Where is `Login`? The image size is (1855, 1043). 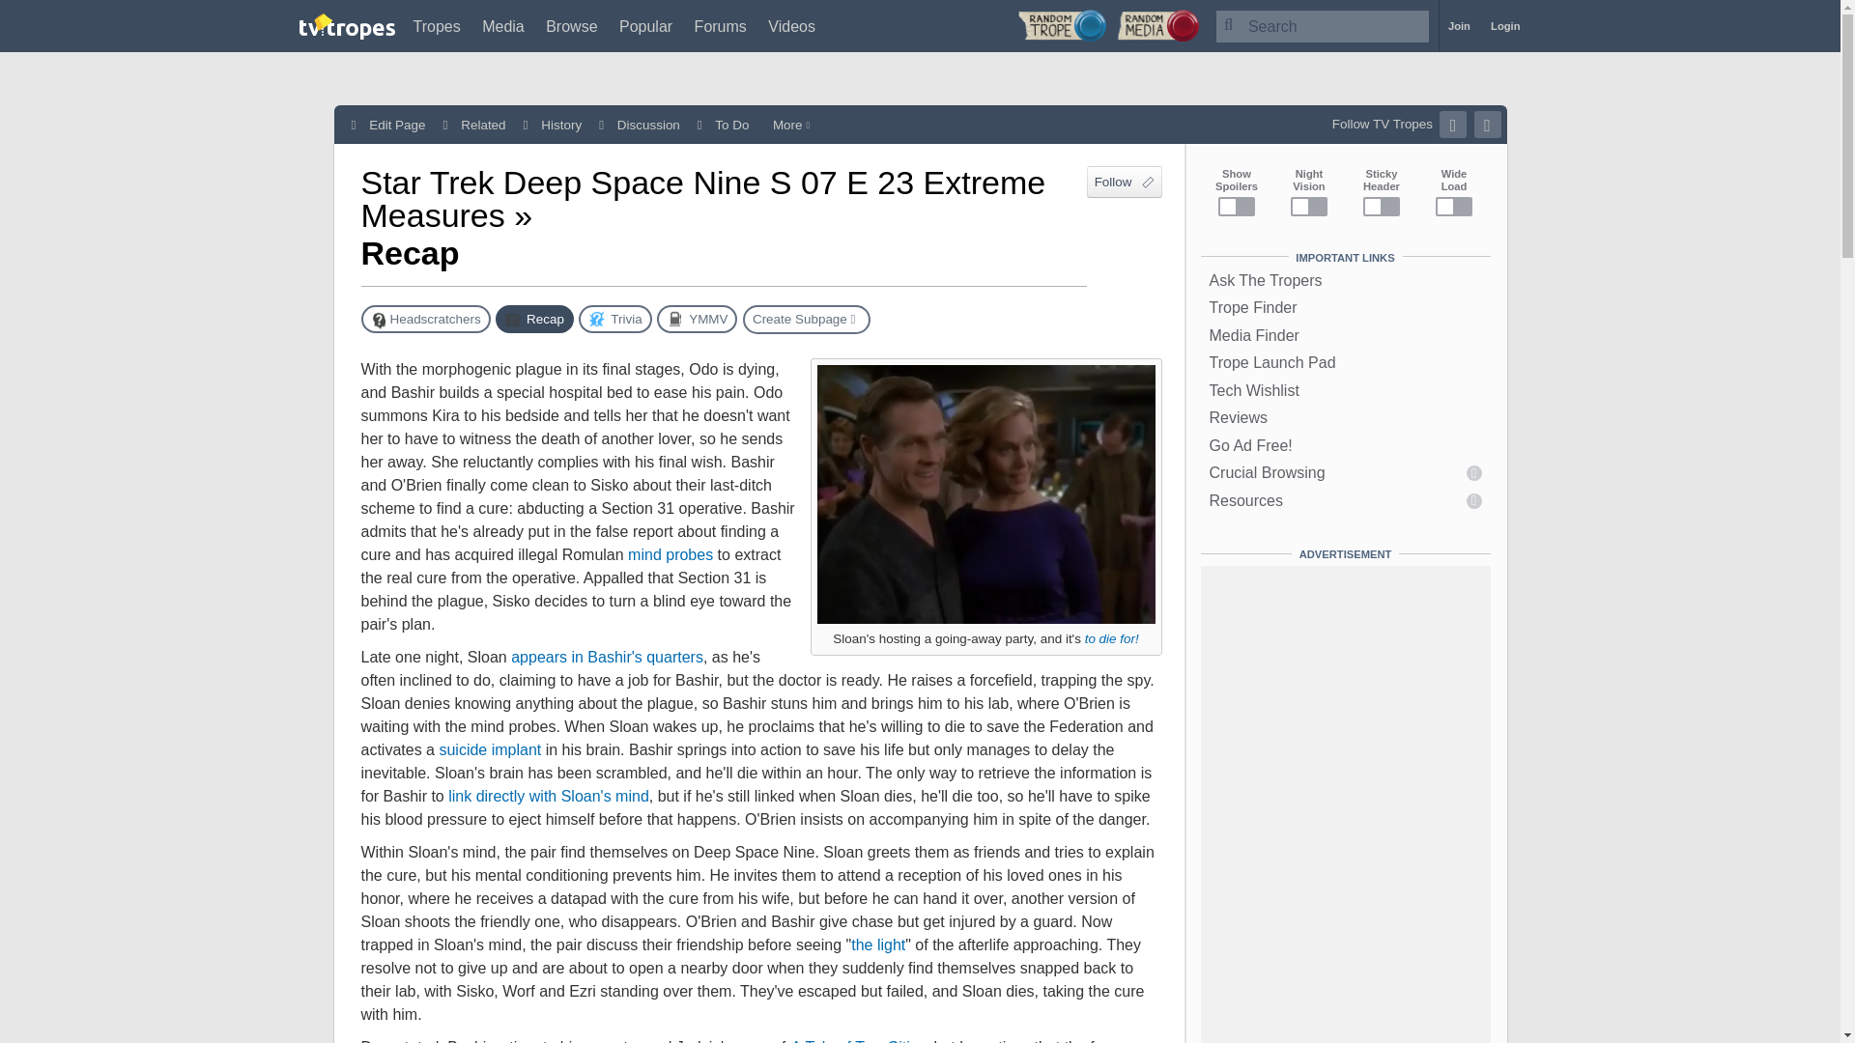
Login is located at coordinates (1505, 26).